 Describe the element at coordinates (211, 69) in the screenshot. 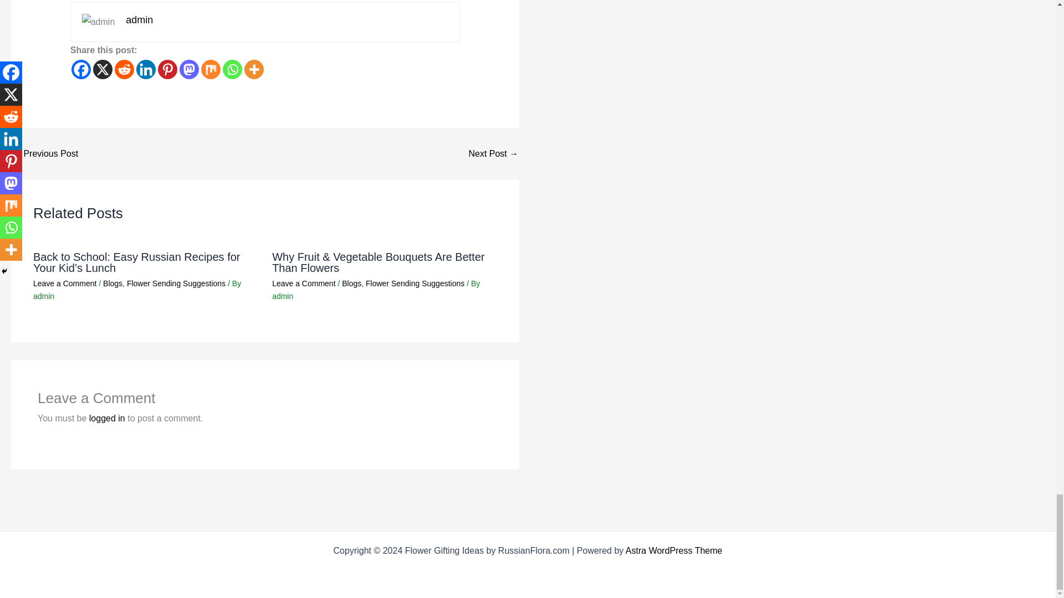

I see `Mix` at that location.